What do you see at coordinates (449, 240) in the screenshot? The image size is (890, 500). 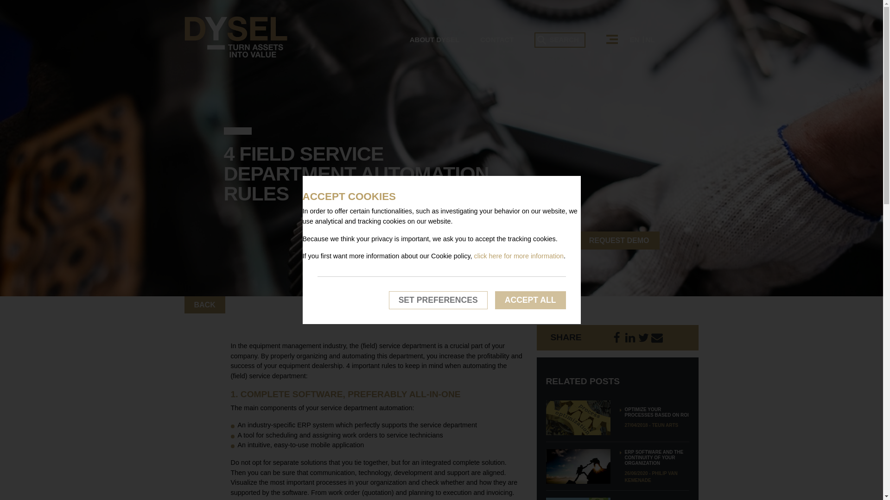 I see `MORE INFORMATION` at bounding box center [449, 240].